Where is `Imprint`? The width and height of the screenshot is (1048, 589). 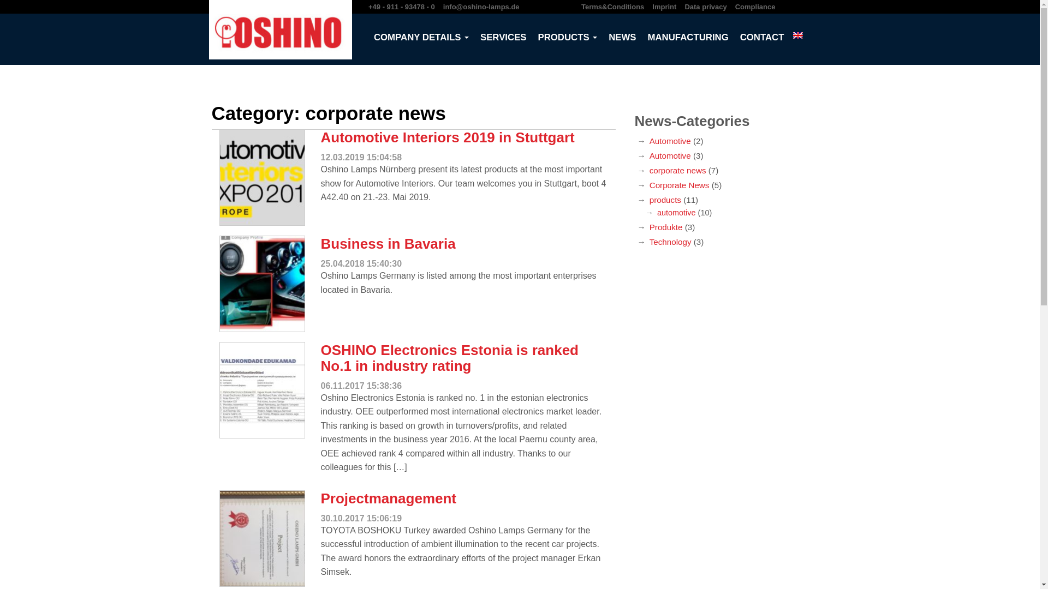
Imprint is located at coordinates (664, 7).